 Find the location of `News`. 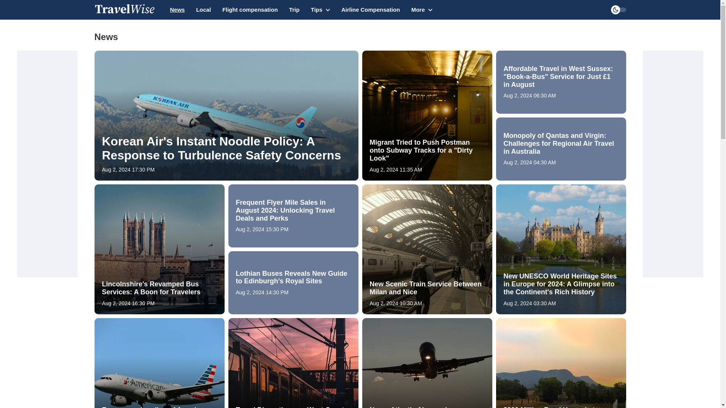

News is located at coordinates (177, 10).